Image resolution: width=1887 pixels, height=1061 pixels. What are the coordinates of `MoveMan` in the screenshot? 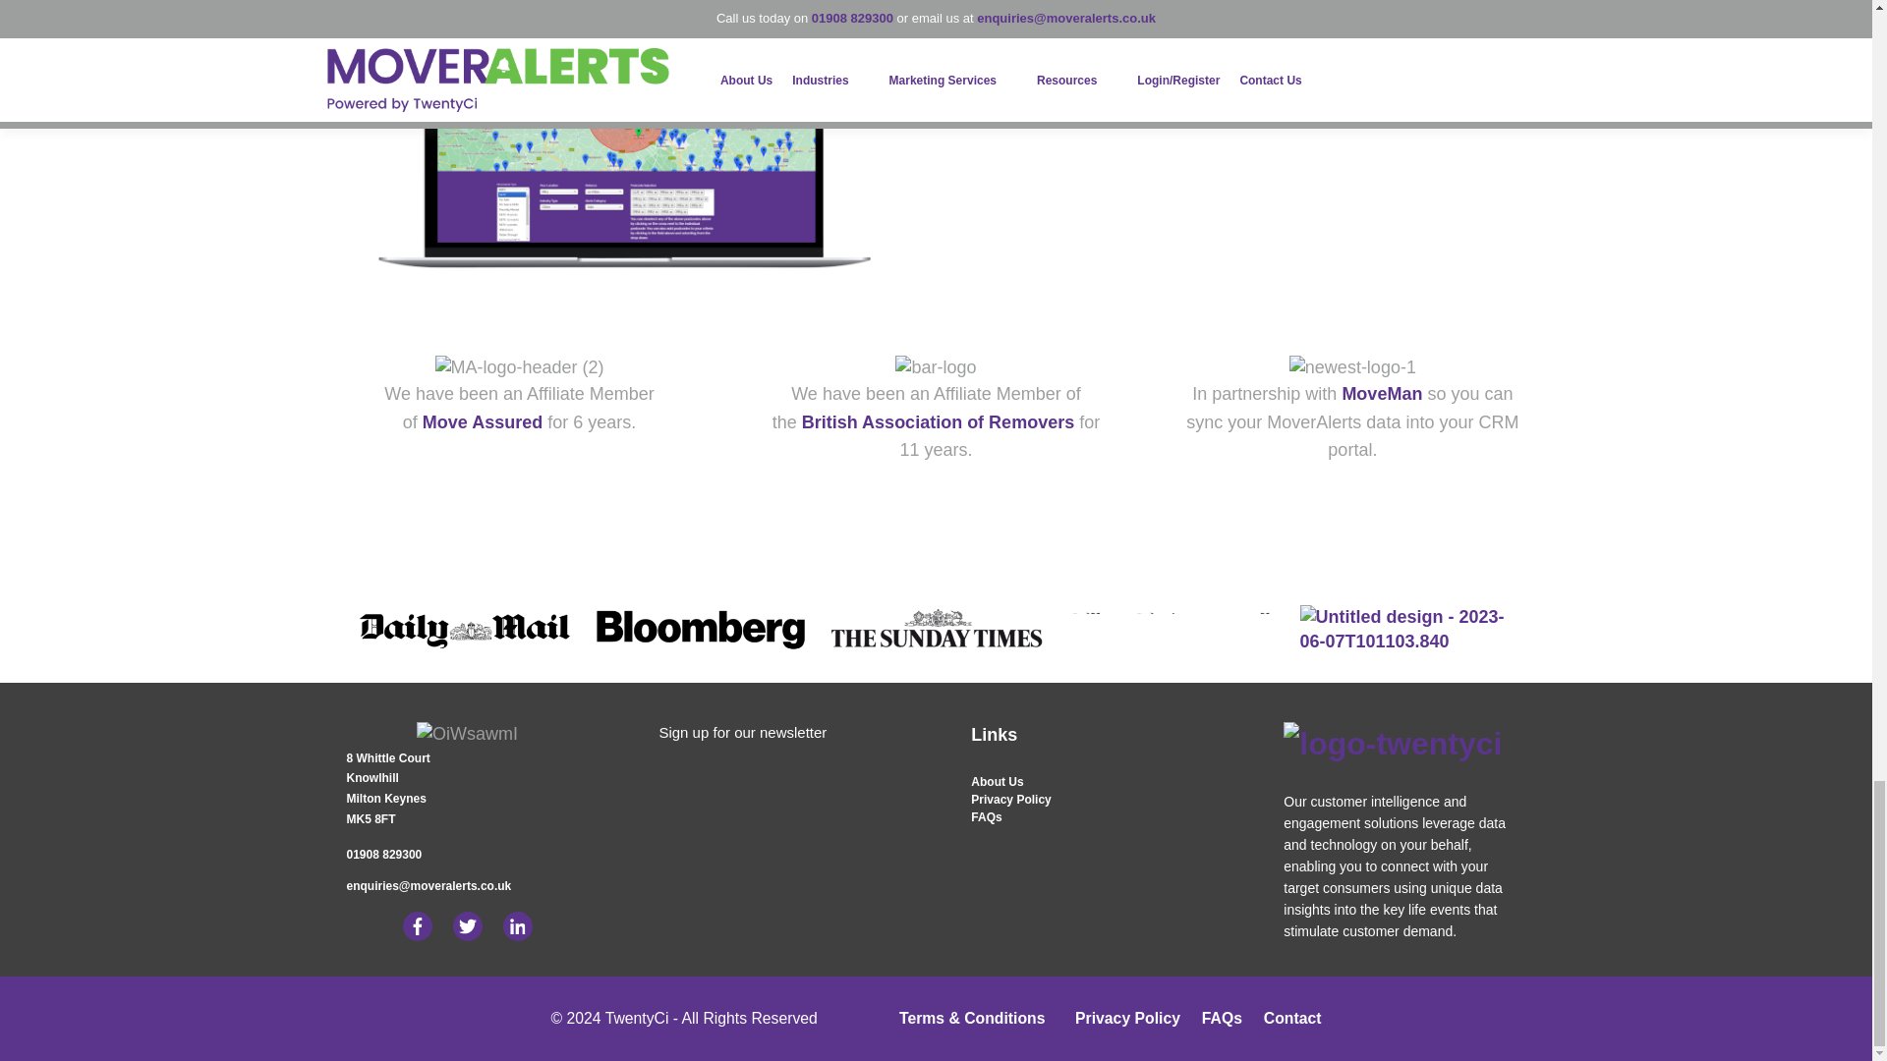 It's located at (1382, 393).